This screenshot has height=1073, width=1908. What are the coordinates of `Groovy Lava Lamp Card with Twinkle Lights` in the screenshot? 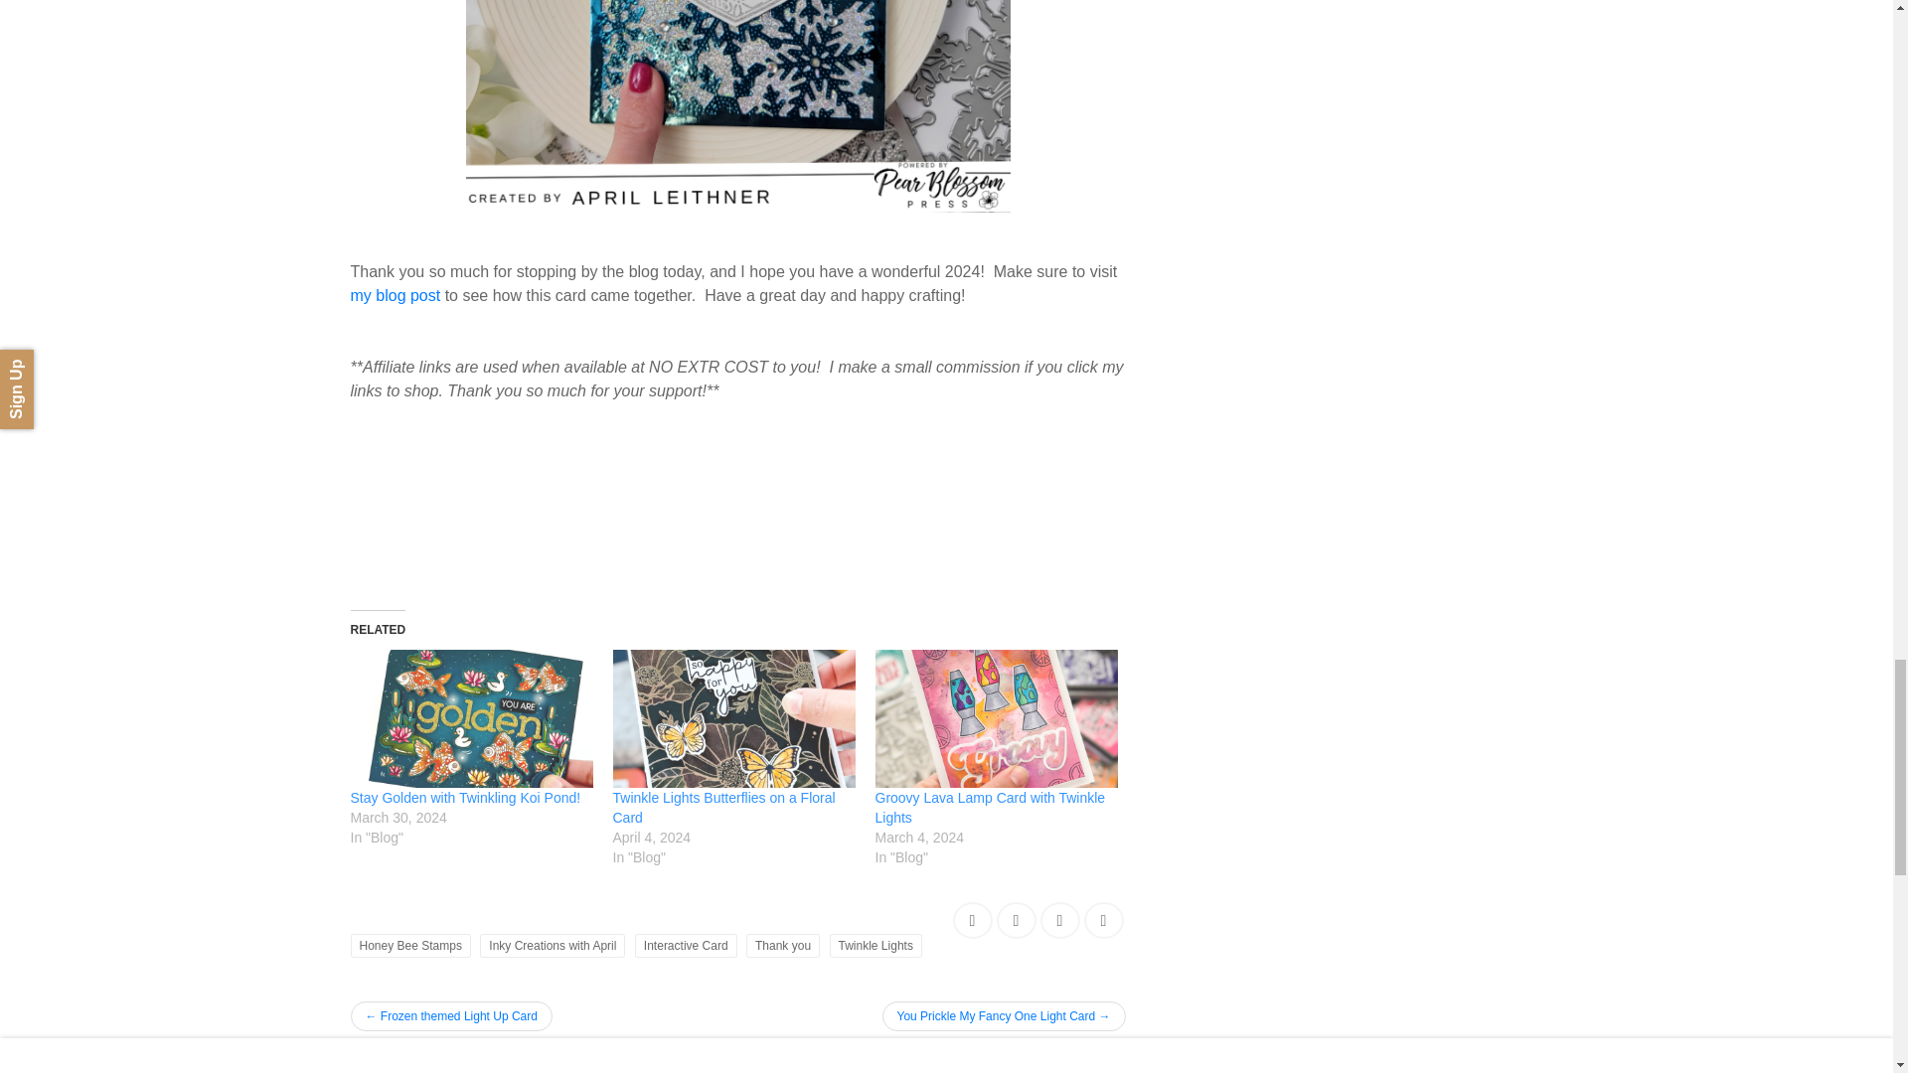 It's located at (989, 807).